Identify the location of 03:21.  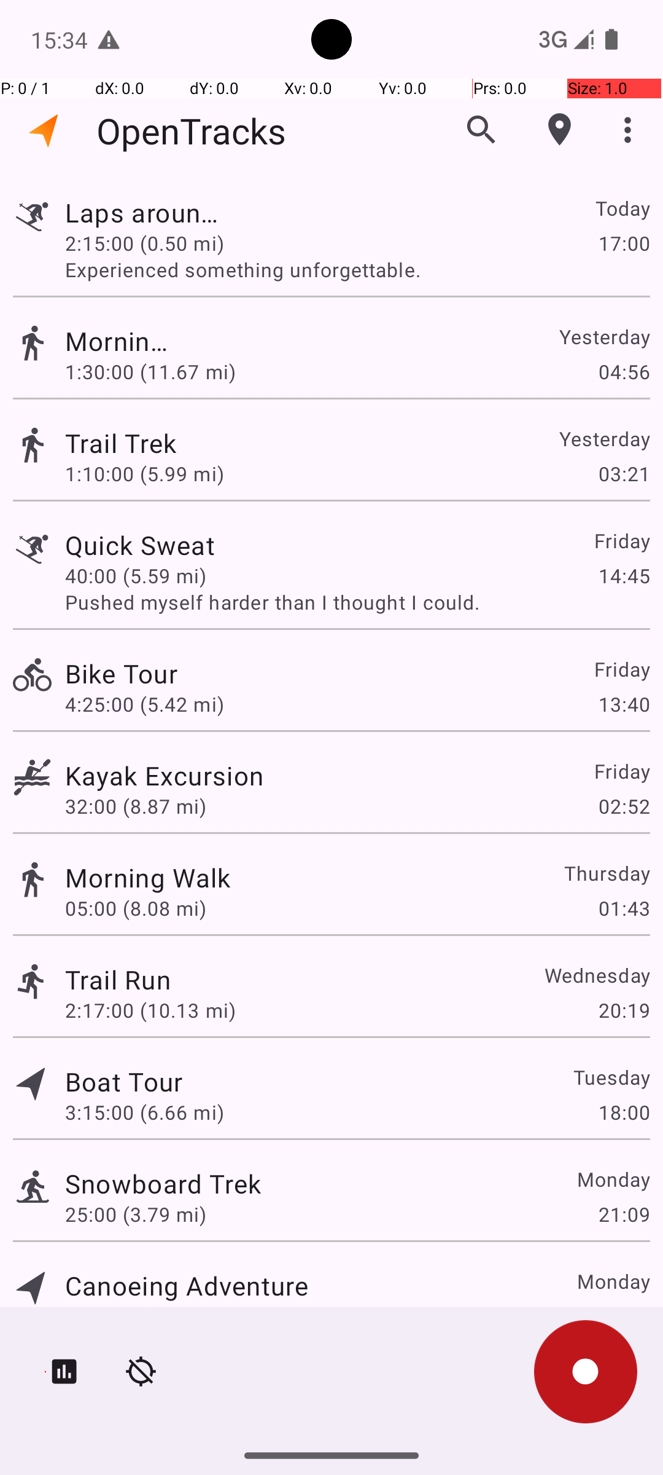
(624, 473).